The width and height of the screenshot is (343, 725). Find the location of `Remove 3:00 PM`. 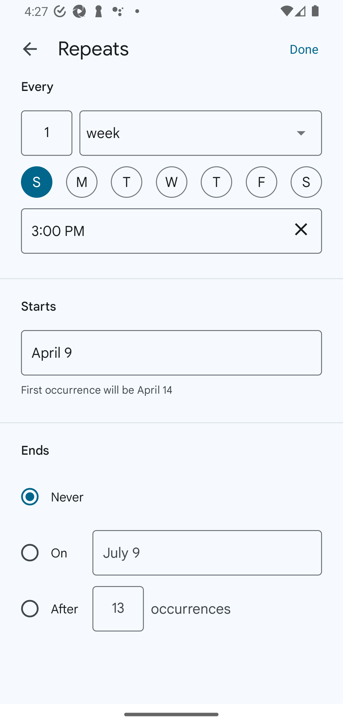

Remove 3:00 PM is located at coordinates (301, 229).